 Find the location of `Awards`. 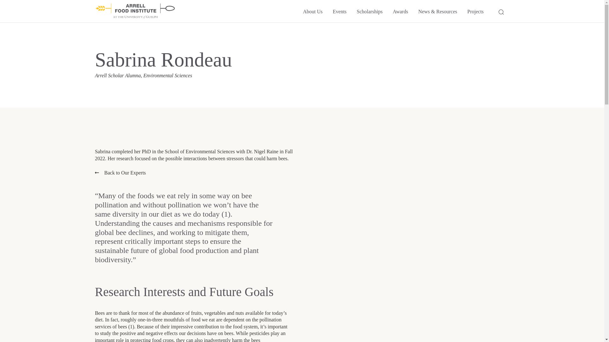

Awards is located at coordinates (400, 11).